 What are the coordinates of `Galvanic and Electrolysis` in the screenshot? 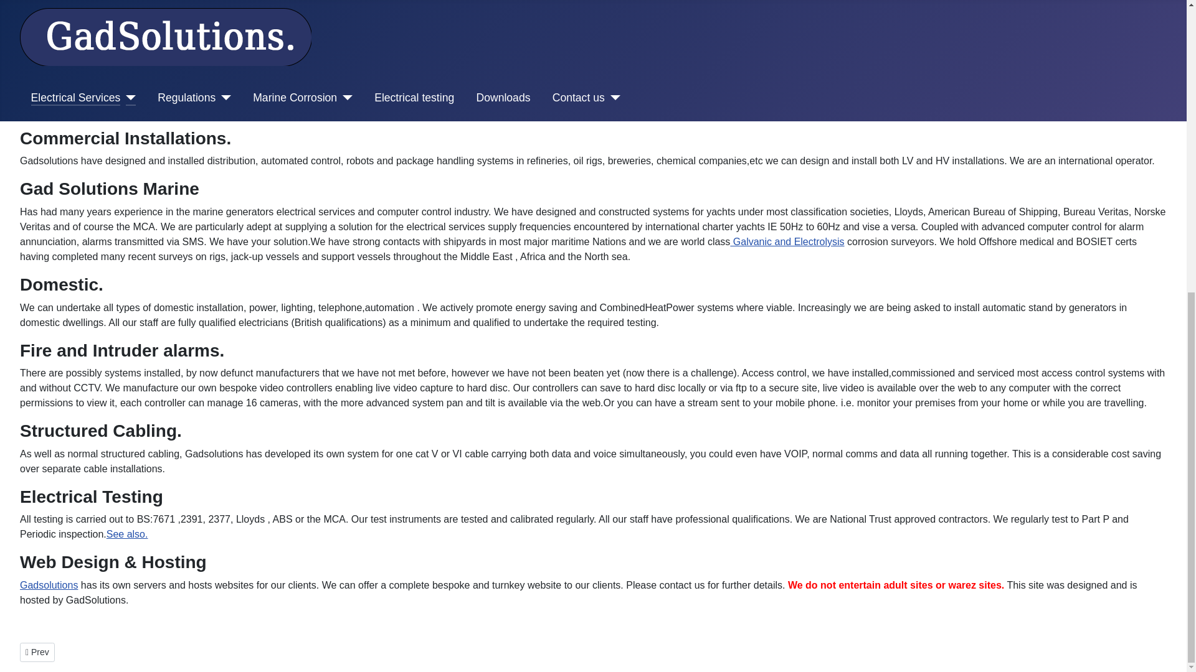 It's located at (37, 652).